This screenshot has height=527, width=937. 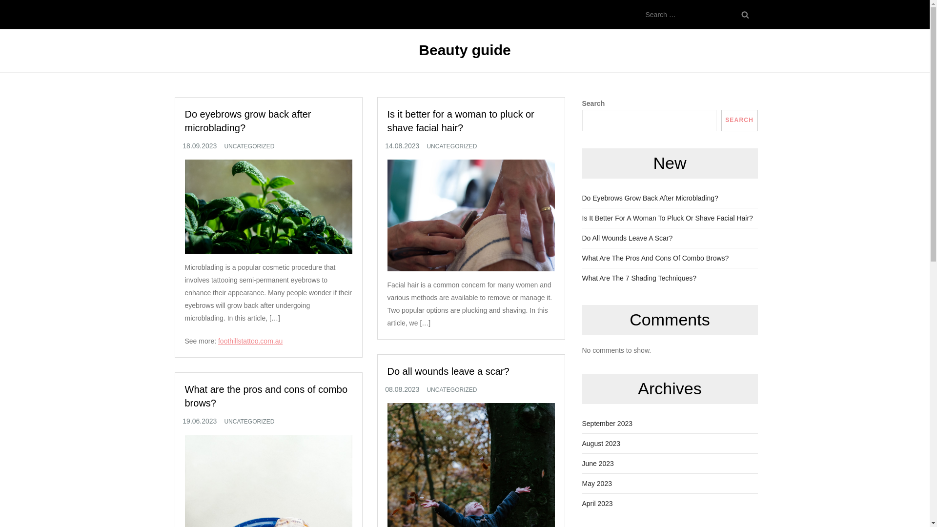 I want to click on What Are The 7 Shading Techniques?, so click(x=639, y=278).